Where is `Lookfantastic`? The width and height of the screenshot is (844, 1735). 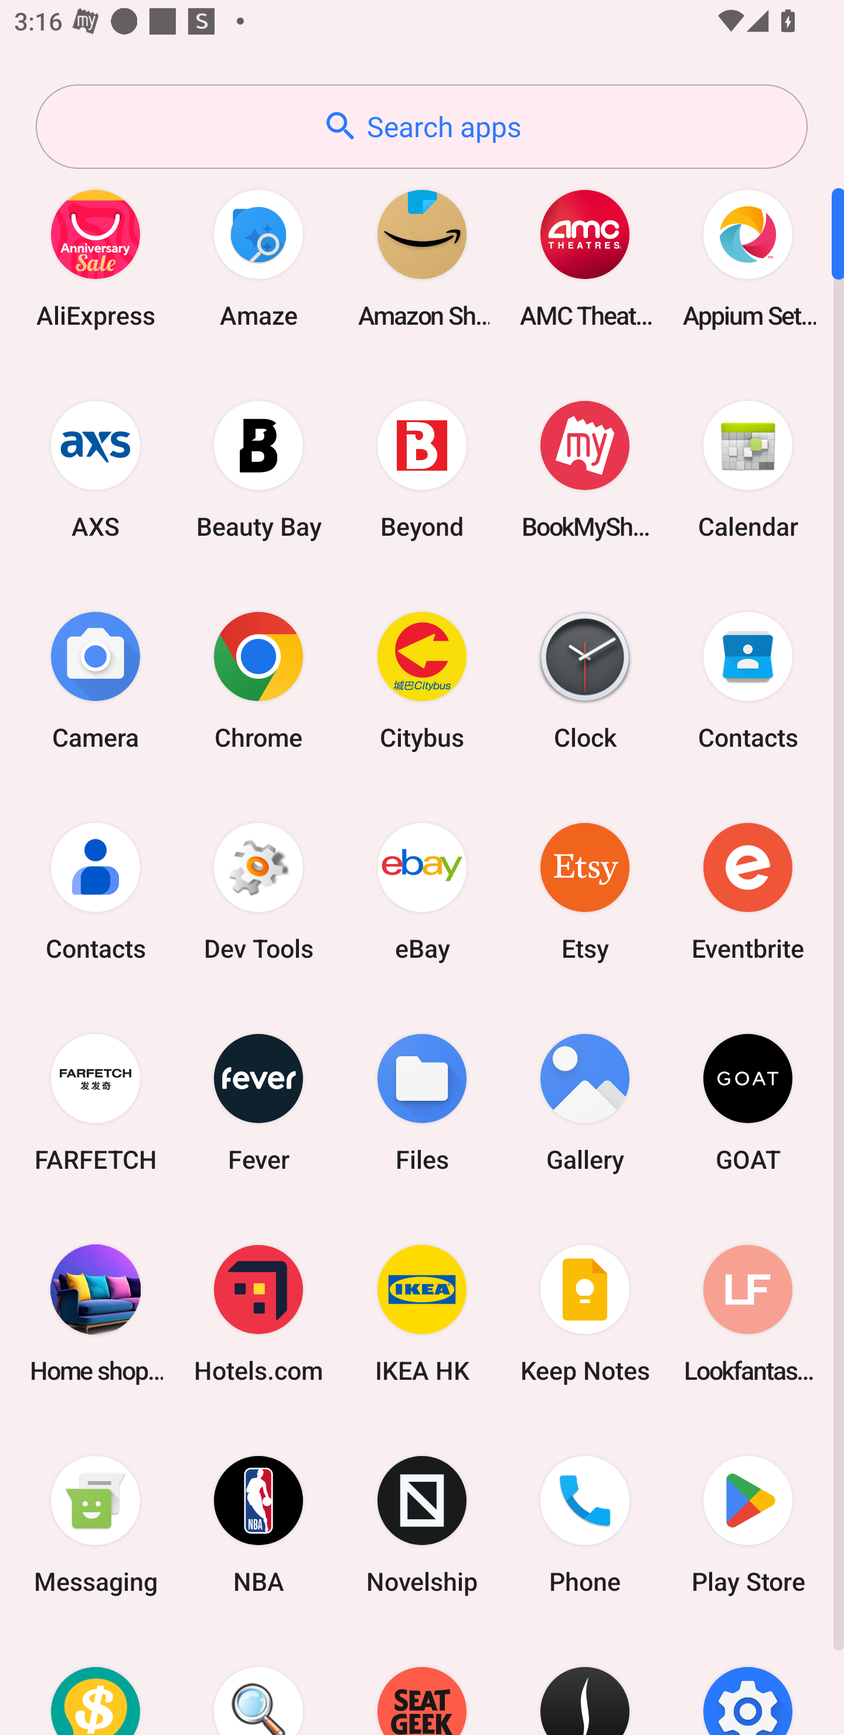
Lookfantastic is located at coordinates (748, 1313).